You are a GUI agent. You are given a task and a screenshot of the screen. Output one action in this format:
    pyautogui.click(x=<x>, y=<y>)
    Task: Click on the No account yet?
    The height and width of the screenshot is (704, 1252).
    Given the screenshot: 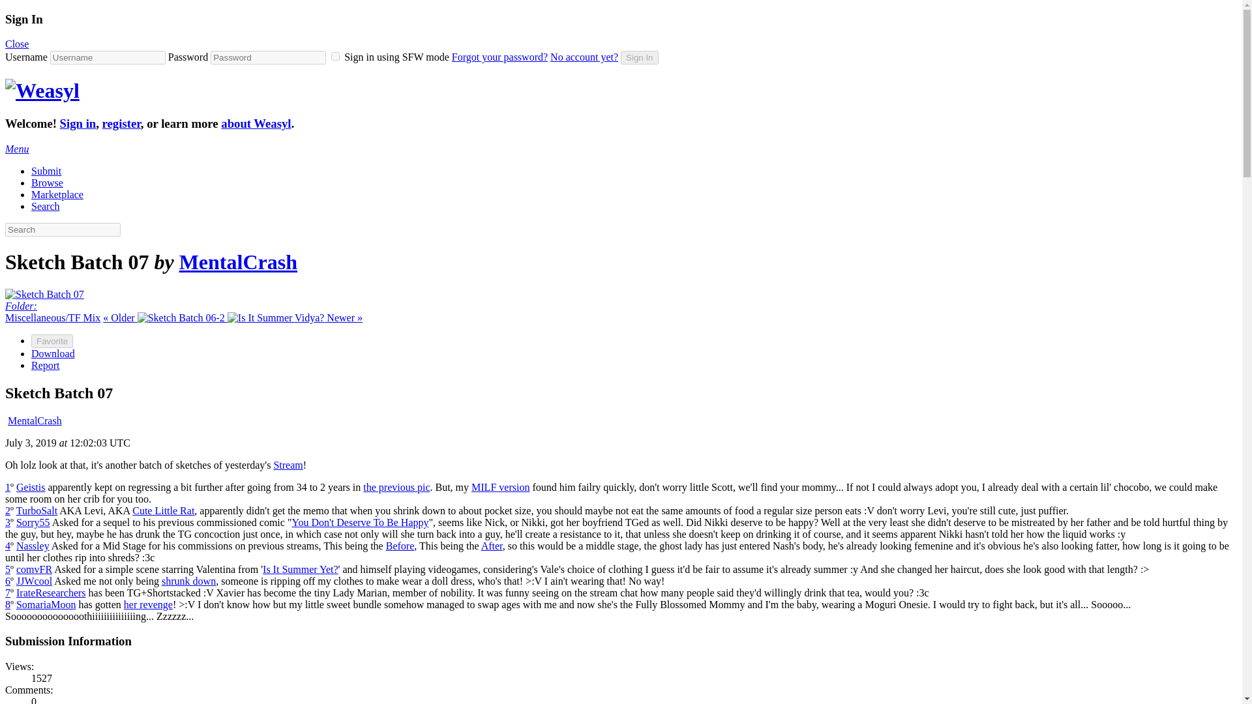 What is the action you would take?
    pyautogui.click(x=584, y=57)
    